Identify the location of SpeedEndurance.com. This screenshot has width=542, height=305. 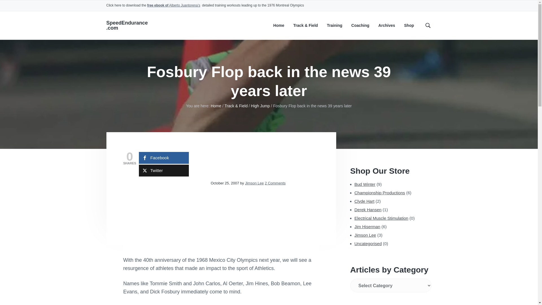
(127, 25).